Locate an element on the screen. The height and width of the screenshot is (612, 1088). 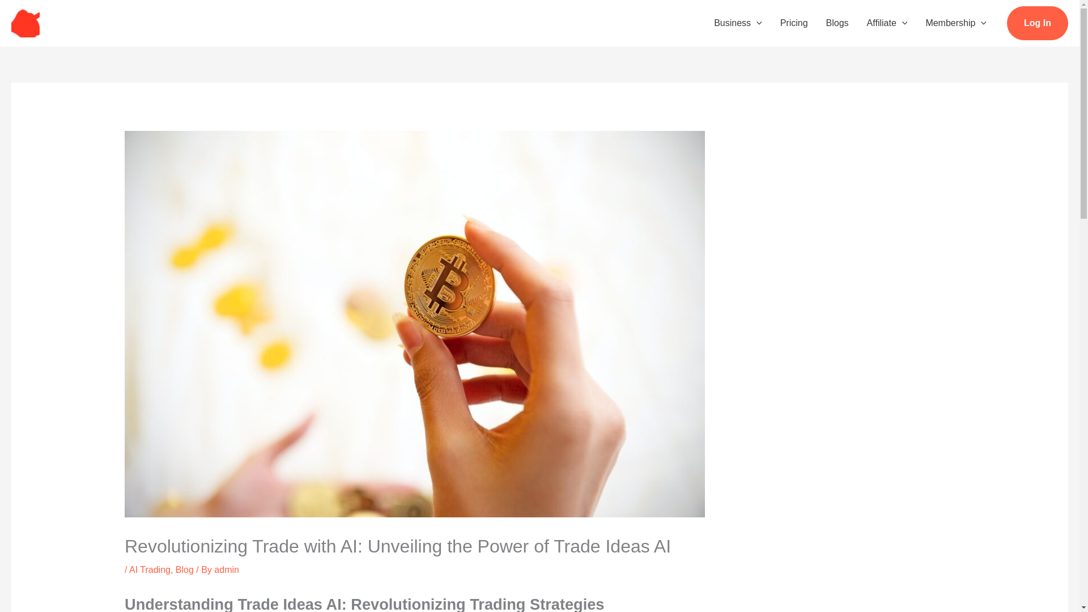
Business is located at coordinates (738, 23).